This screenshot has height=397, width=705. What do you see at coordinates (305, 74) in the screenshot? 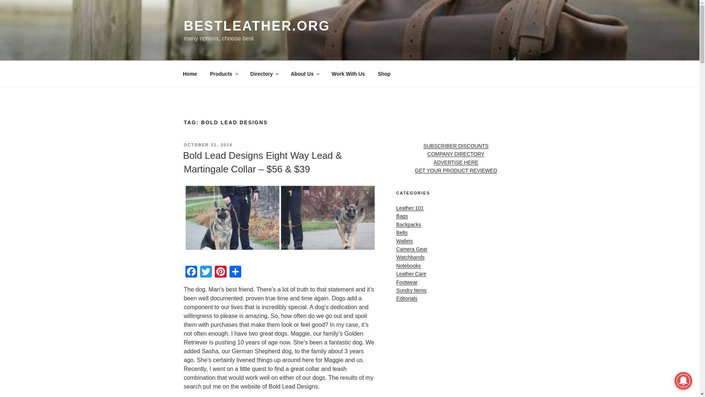
I see `About Us` at bounding box center [305, 74].